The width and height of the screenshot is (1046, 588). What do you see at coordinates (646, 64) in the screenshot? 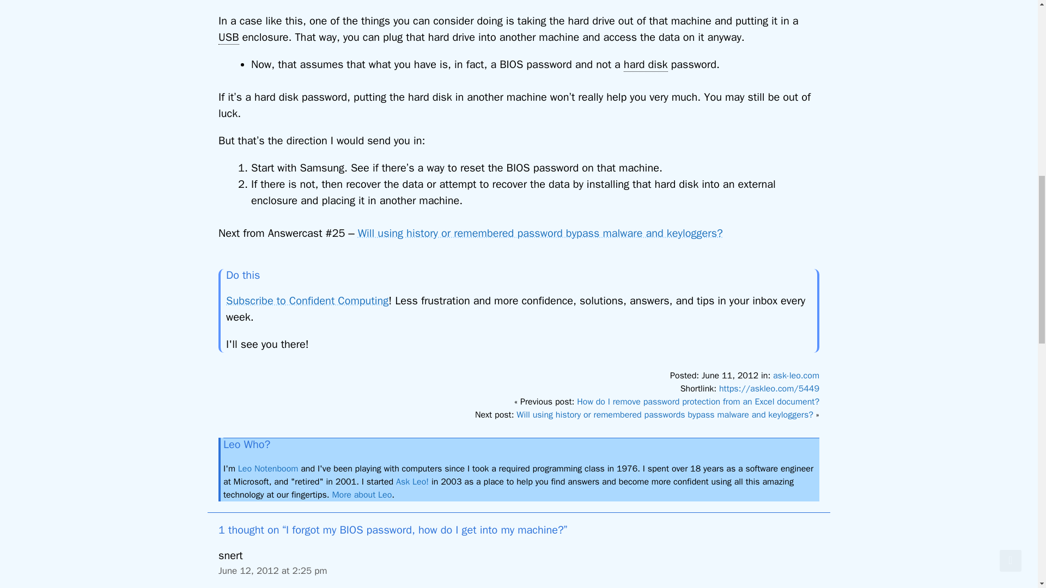
I see `hard disk` at bounding box center [646, 64].